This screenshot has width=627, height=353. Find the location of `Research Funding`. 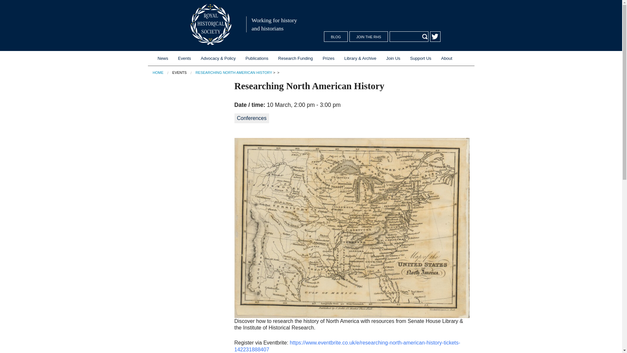

Research Funding is located at coordinates (296, 58).